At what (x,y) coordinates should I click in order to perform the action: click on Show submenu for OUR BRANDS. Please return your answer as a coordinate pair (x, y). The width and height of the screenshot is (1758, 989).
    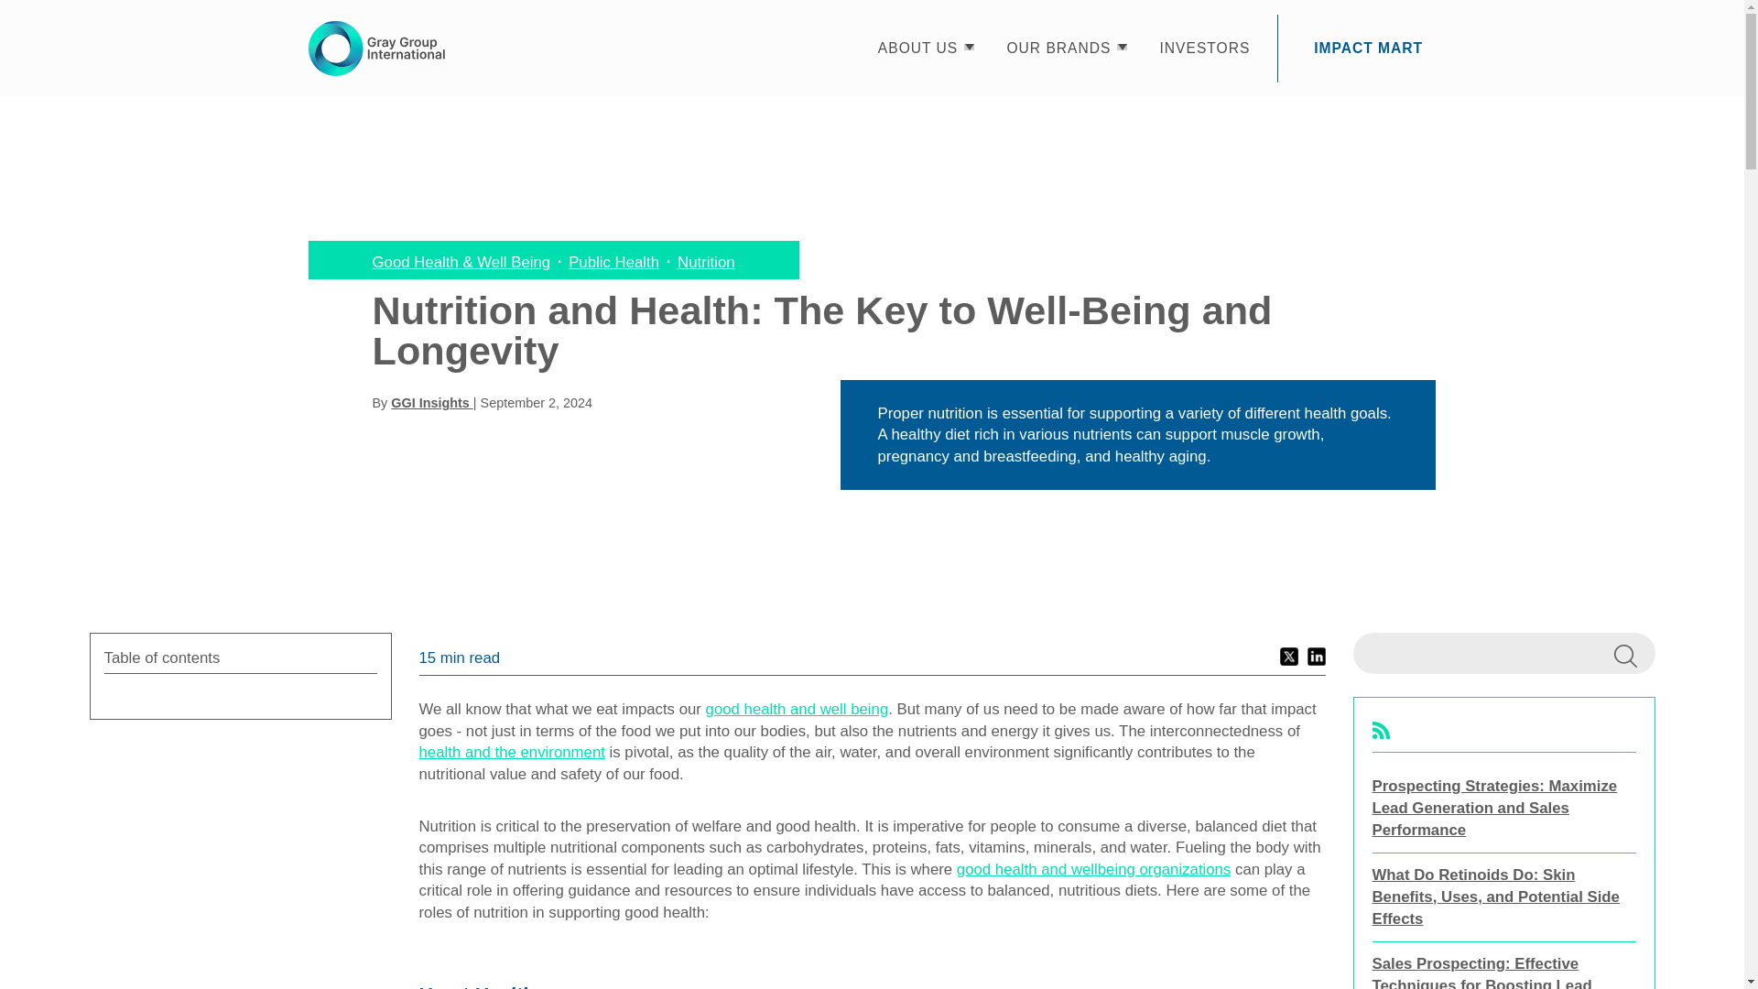
    Looking at the image, I should click on (1121, 47).